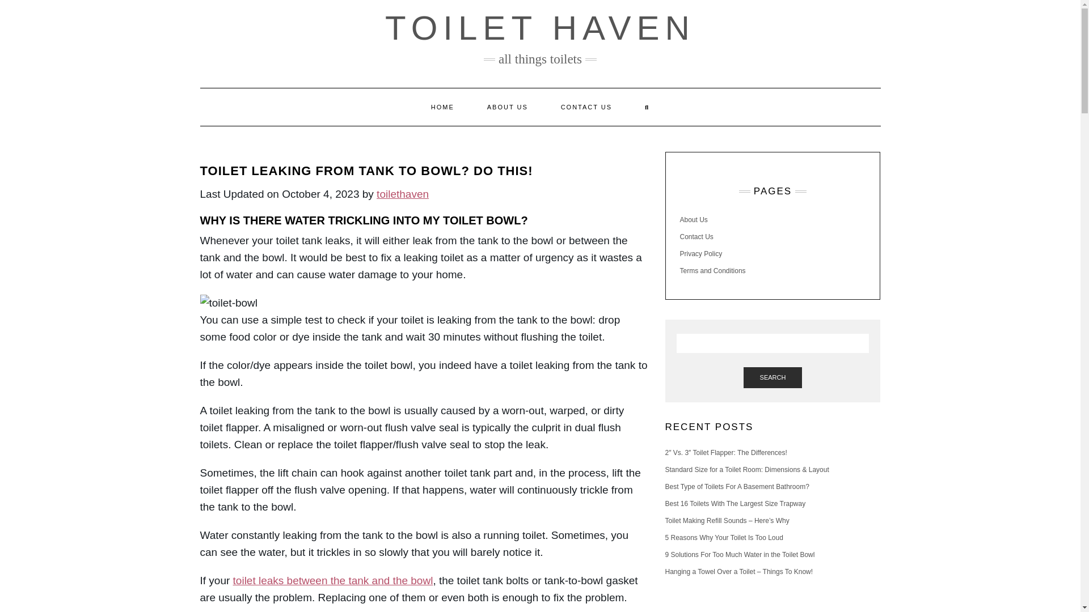 The width and height of the screenshot is (1089, 612). What do you see at coordinates (700, 253) in the screenshot?
I see `Privacy Policy` at bounding box center [700, 253].